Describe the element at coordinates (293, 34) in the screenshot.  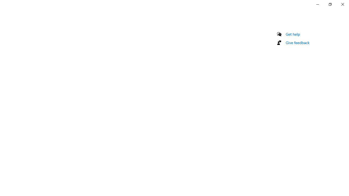
I see `Get help` at that location.